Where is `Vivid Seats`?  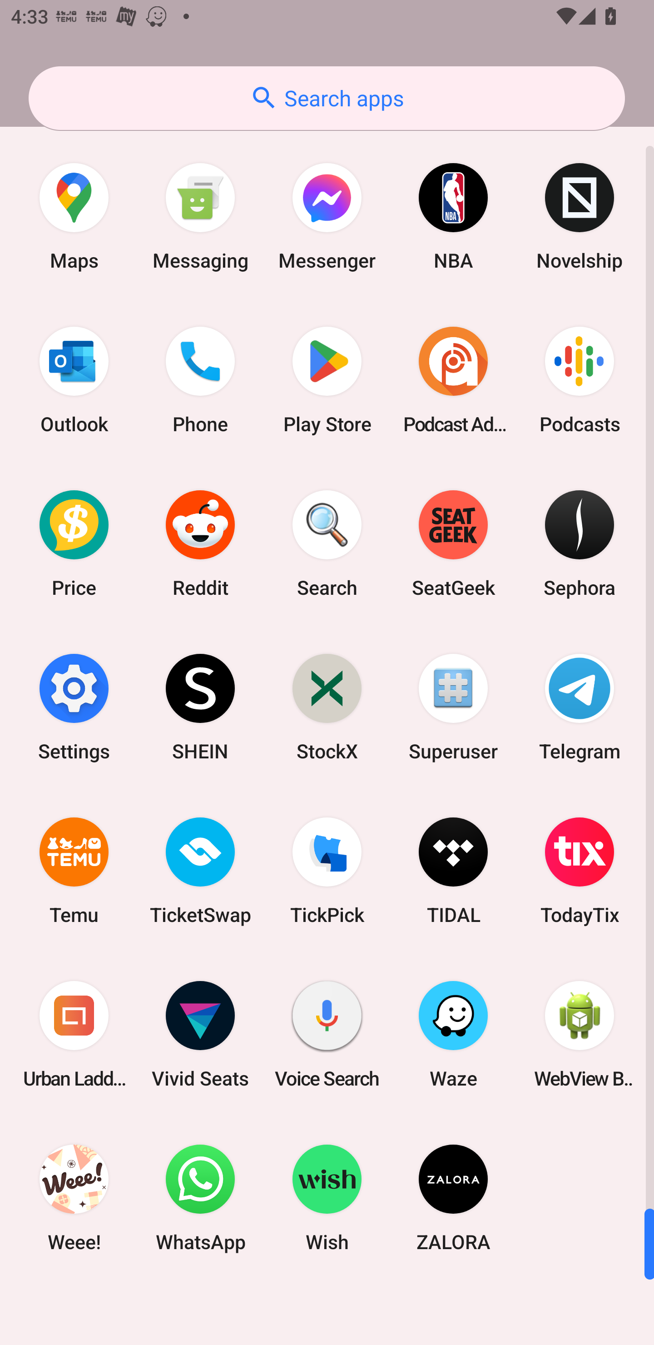
Vivid Seats is located at coordinates (200, 1034).